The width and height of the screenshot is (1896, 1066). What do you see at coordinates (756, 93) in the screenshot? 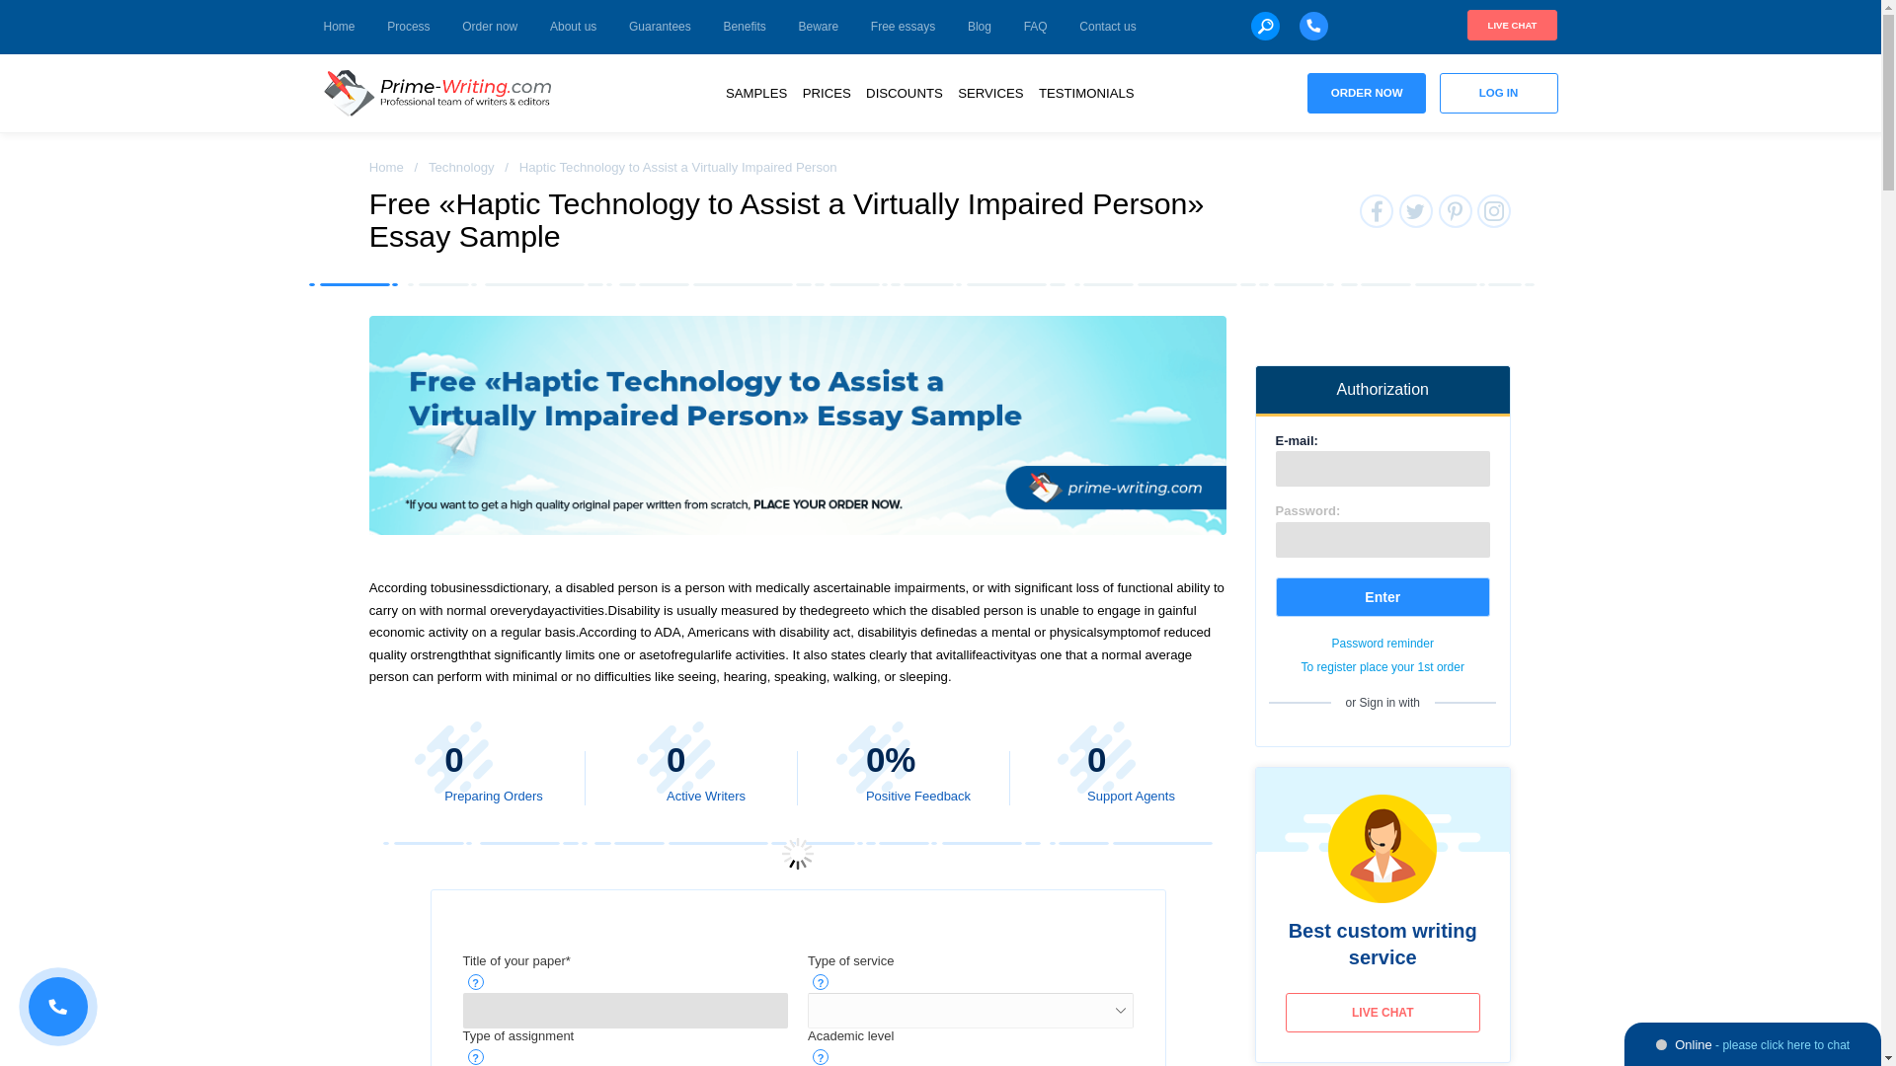
I see `SAMPLES` at bounding box center [756, 93].